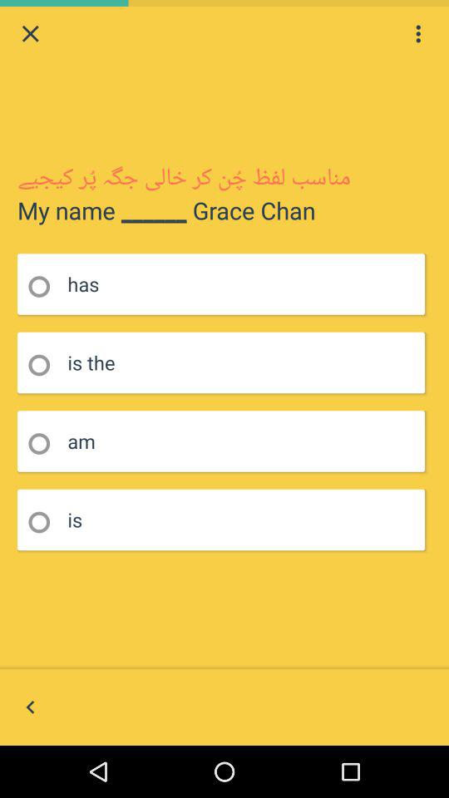 The image size is (449, 798). What do you see at coordinates (418, 33) in the screenshot?
I see `open the icon at the top right corner` at bounding box center [418, 33].